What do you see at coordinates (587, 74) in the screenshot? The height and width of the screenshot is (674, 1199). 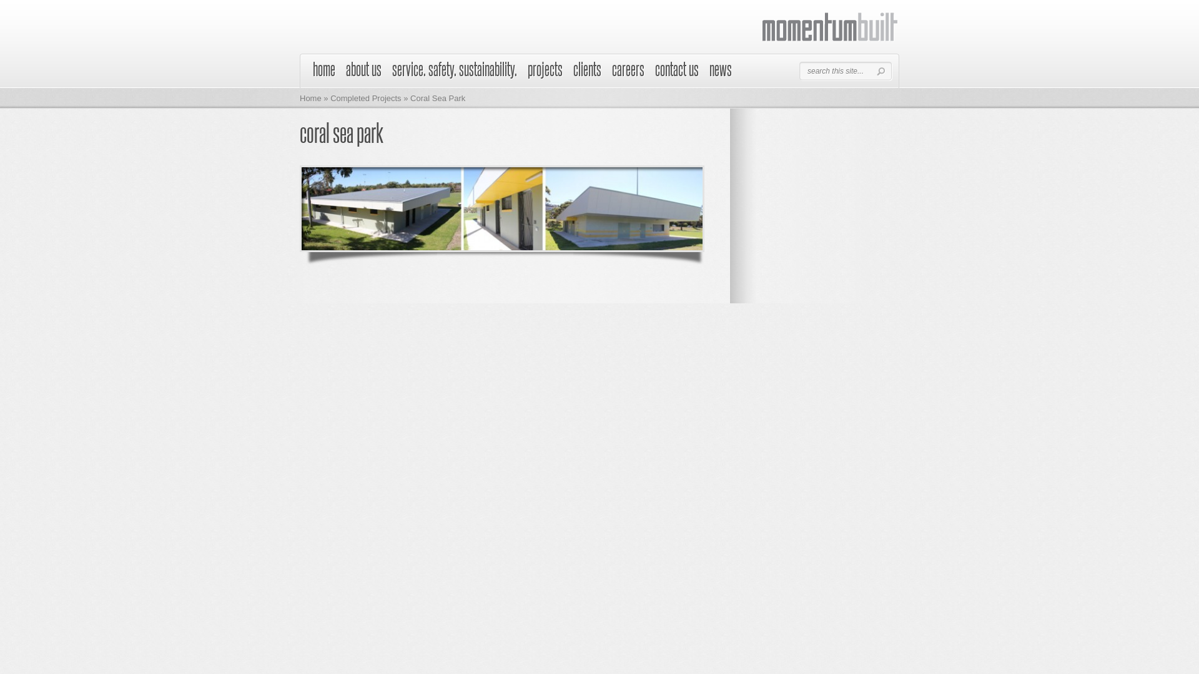 I see `clients` at bounding box center [587, 74].